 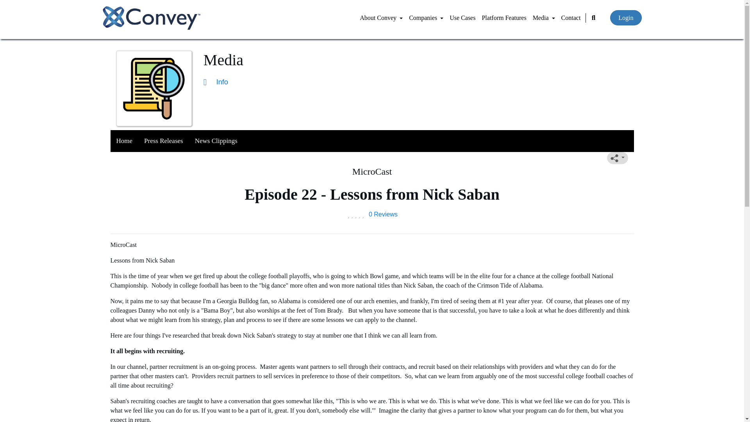 What do you see at coordinates (504, 18) in the screenshot?
I see `Platform Features` at bounding box center [504, 18].